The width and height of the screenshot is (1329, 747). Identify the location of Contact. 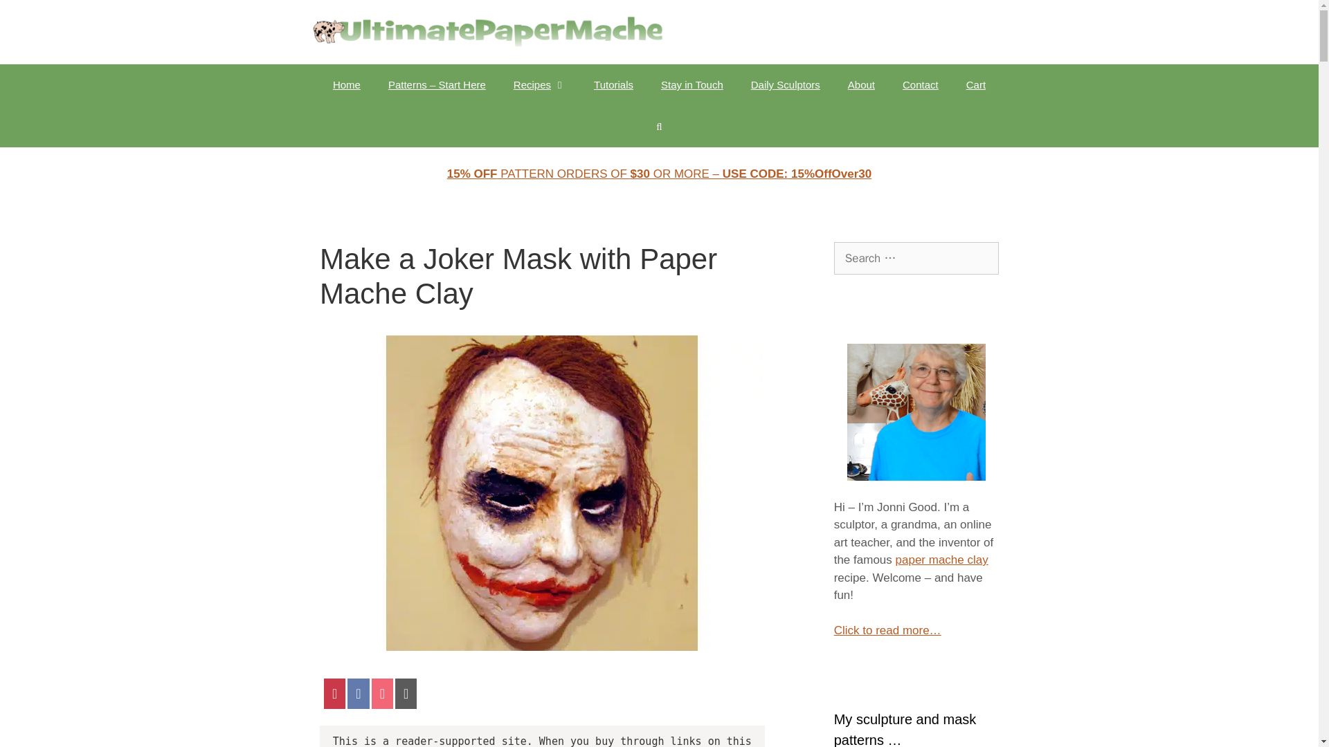
(921, 84).